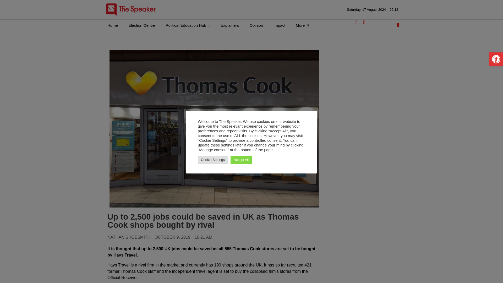 The image size is (503, 283). I want to click on Home, so click(113, 25).